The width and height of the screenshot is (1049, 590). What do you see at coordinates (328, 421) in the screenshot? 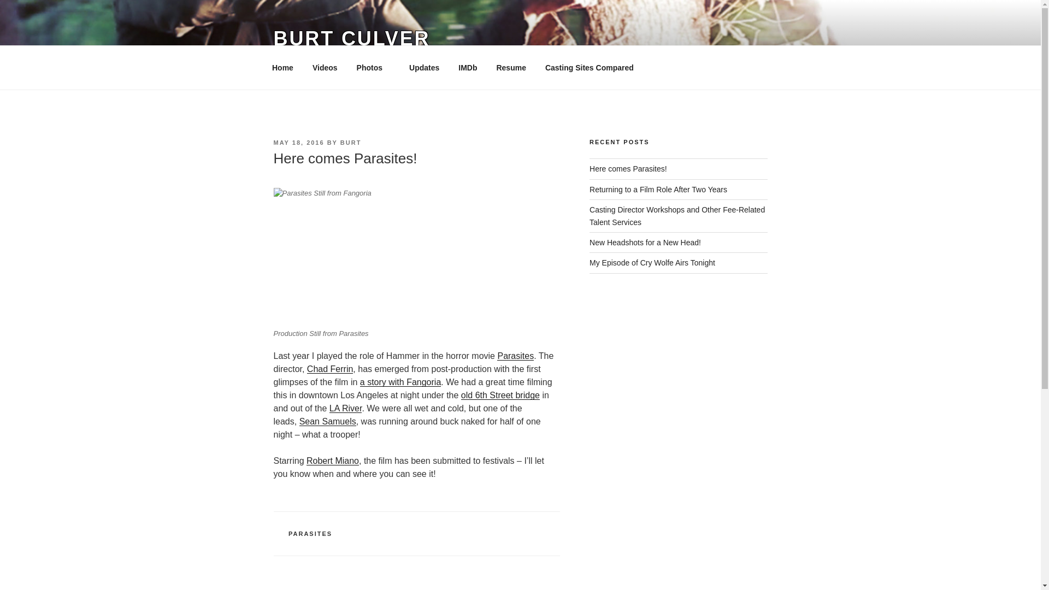
I see `Sean Samuels` at bounding box center [328, 421].